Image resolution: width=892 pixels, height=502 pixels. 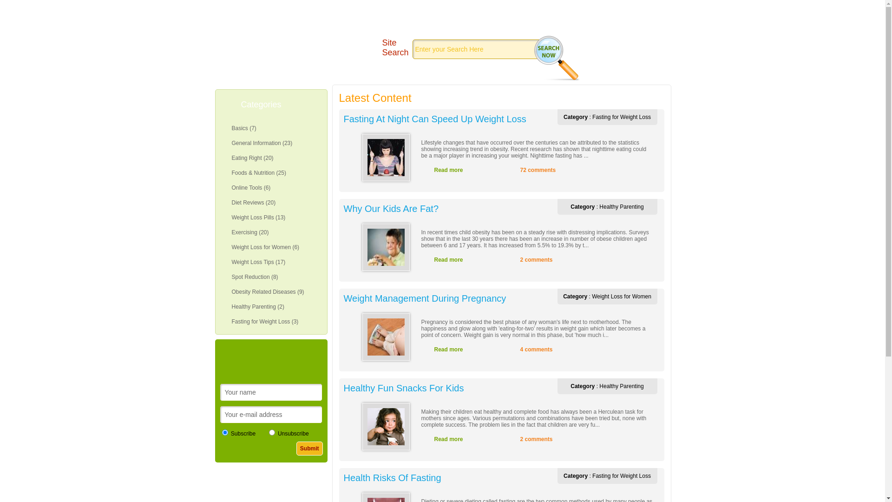 I want to click on 101 Weight Loss, so click(x=295, y=47).